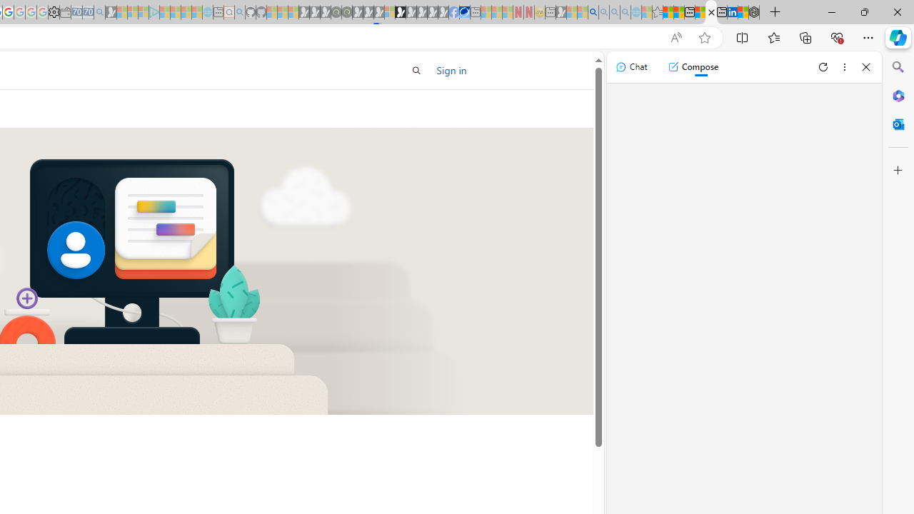 This screenshot has width=914, height=514. Describe the element at coordinates (144, 13) in the screenshot. I see `Microsoft account | Privacy - Sleeping` at that location.